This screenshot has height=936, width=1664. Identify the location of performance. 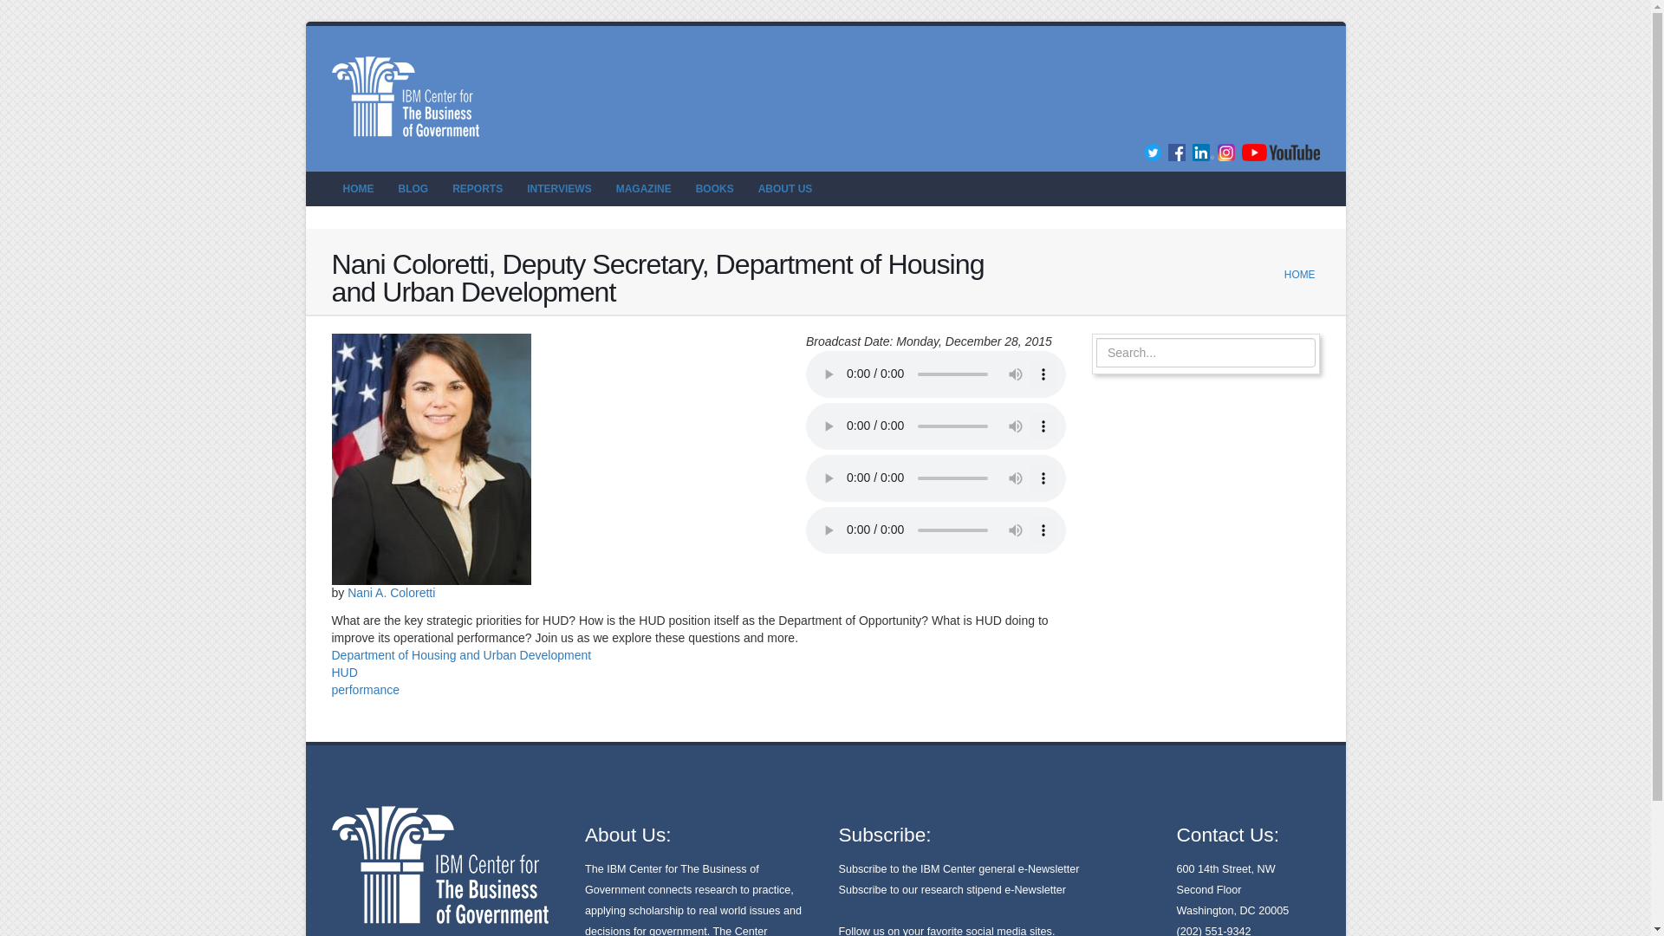
(365, 690).